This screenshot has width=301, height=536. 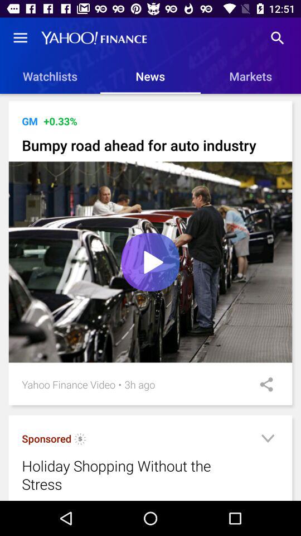 I want to click on choose icon above watchlists, so click(x=20, y=38).